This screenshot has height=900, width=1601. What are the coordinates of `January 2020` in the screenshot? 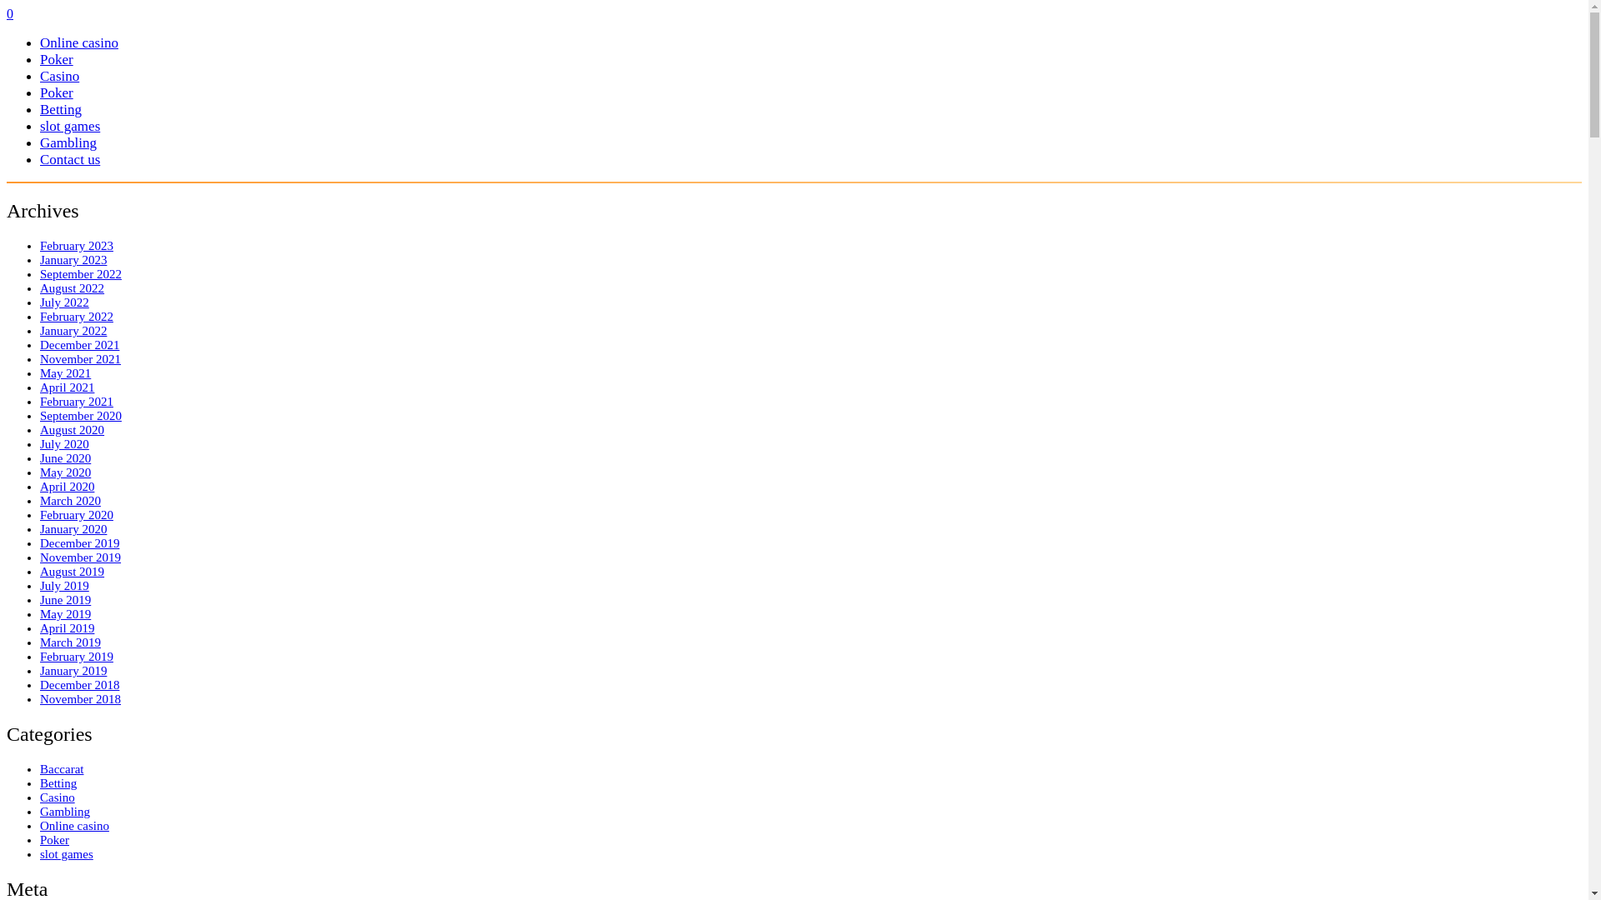 It's located at (73, 529).